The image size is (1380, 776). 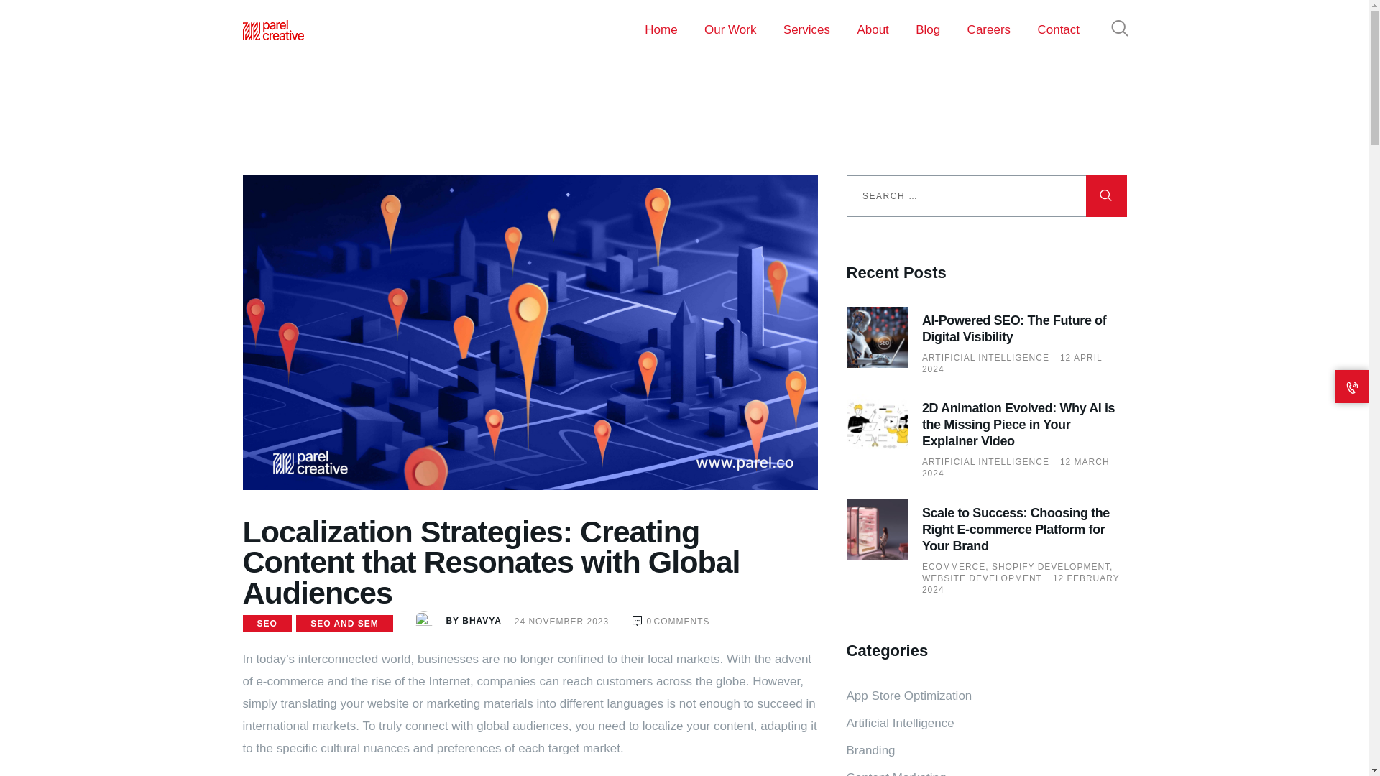 I want to click on Services, so click(x=806, y=29).